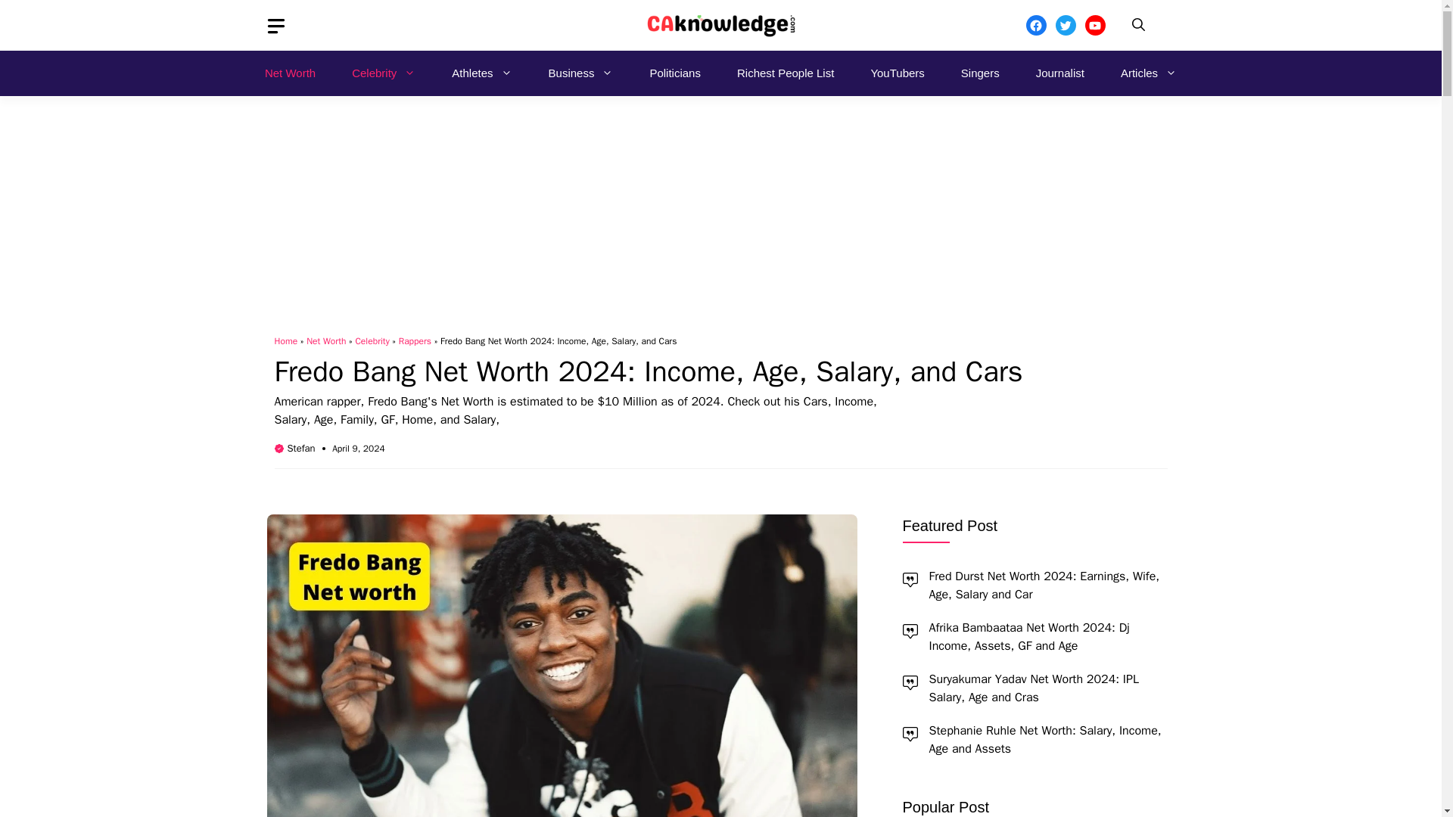 This screenshot has height=817, width=1453. Describe the element at coordinates (1035, 26) in the screenshot. I see `Facebook` at that location.